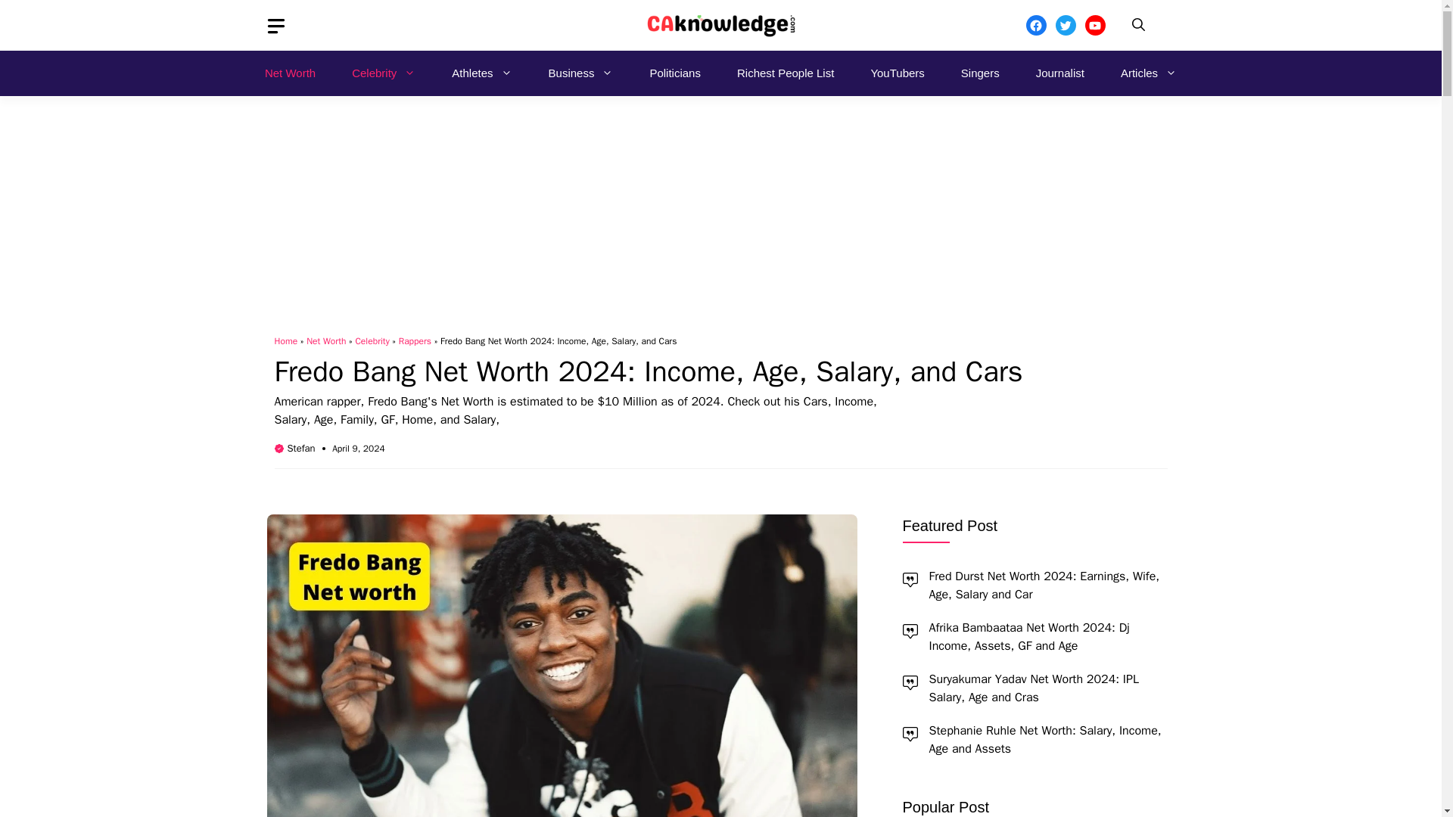 This screenshot has height=817, width=1453. Describe the element at coordinates (1035, 26) in the screenshot. I see `Facebook` at that location.